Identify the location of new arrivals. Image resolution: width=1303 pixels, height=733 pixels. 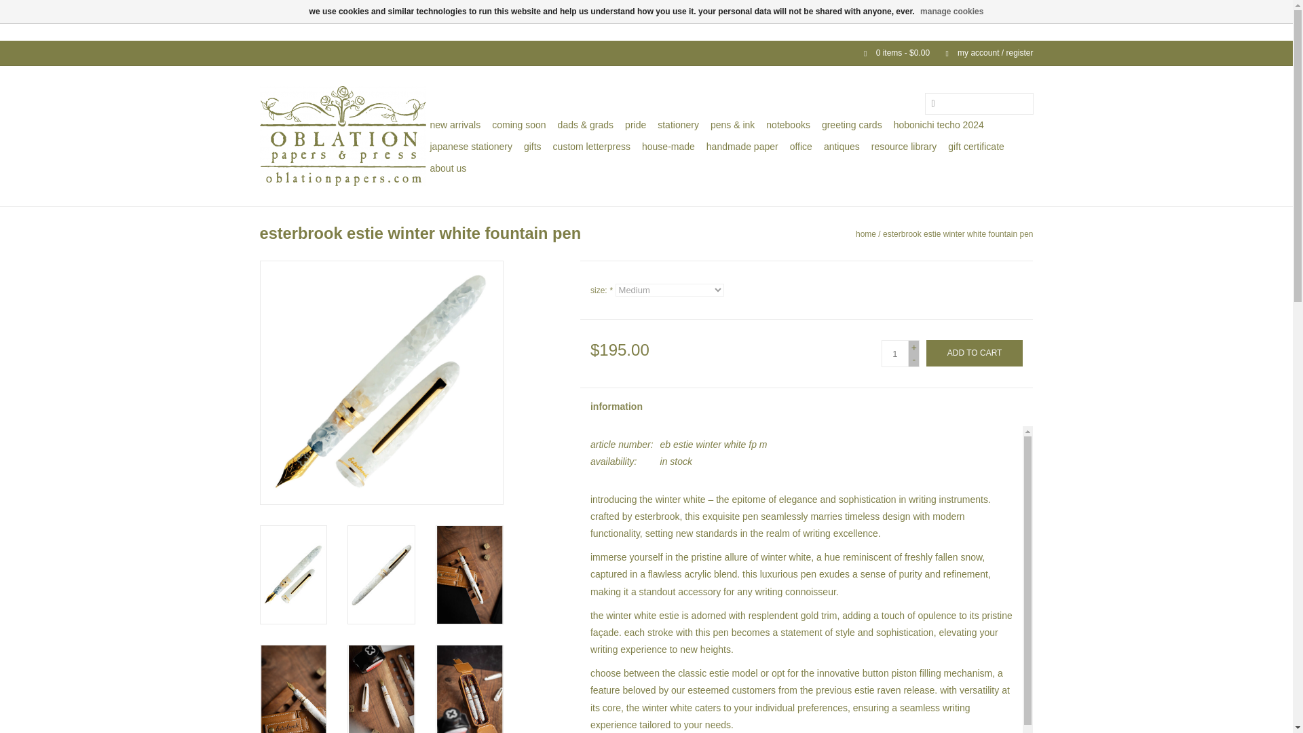
(455, 125).